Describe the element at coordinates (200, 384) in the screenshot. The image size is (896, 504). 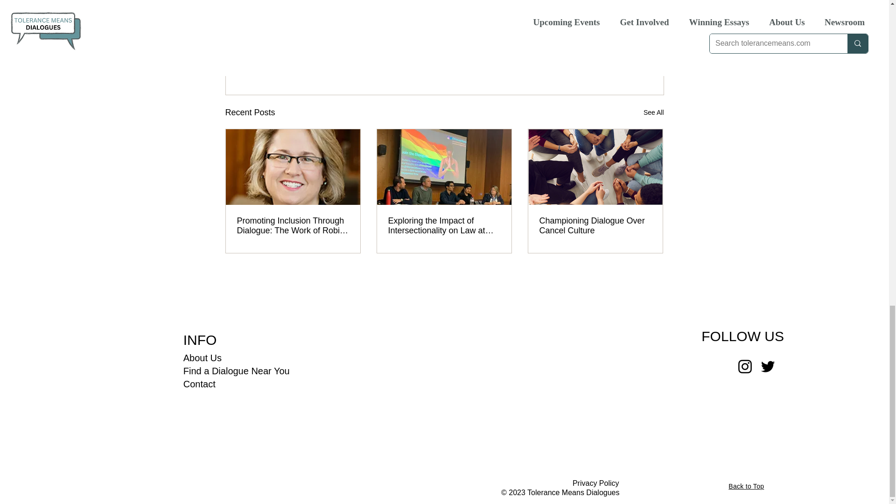
I see `Contact` at that location.